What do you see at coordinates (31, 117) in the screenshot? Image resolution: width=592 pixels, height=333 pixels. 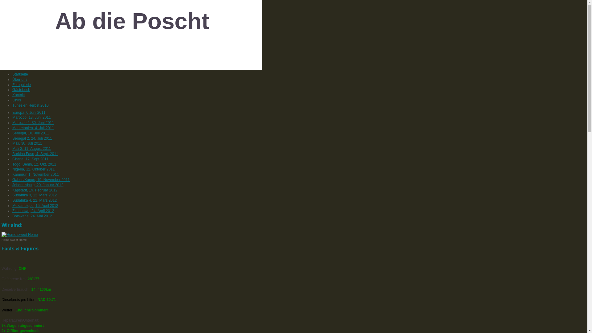 I see `Marocco, 13. Juni 2011` at bounding box center [31, 117].